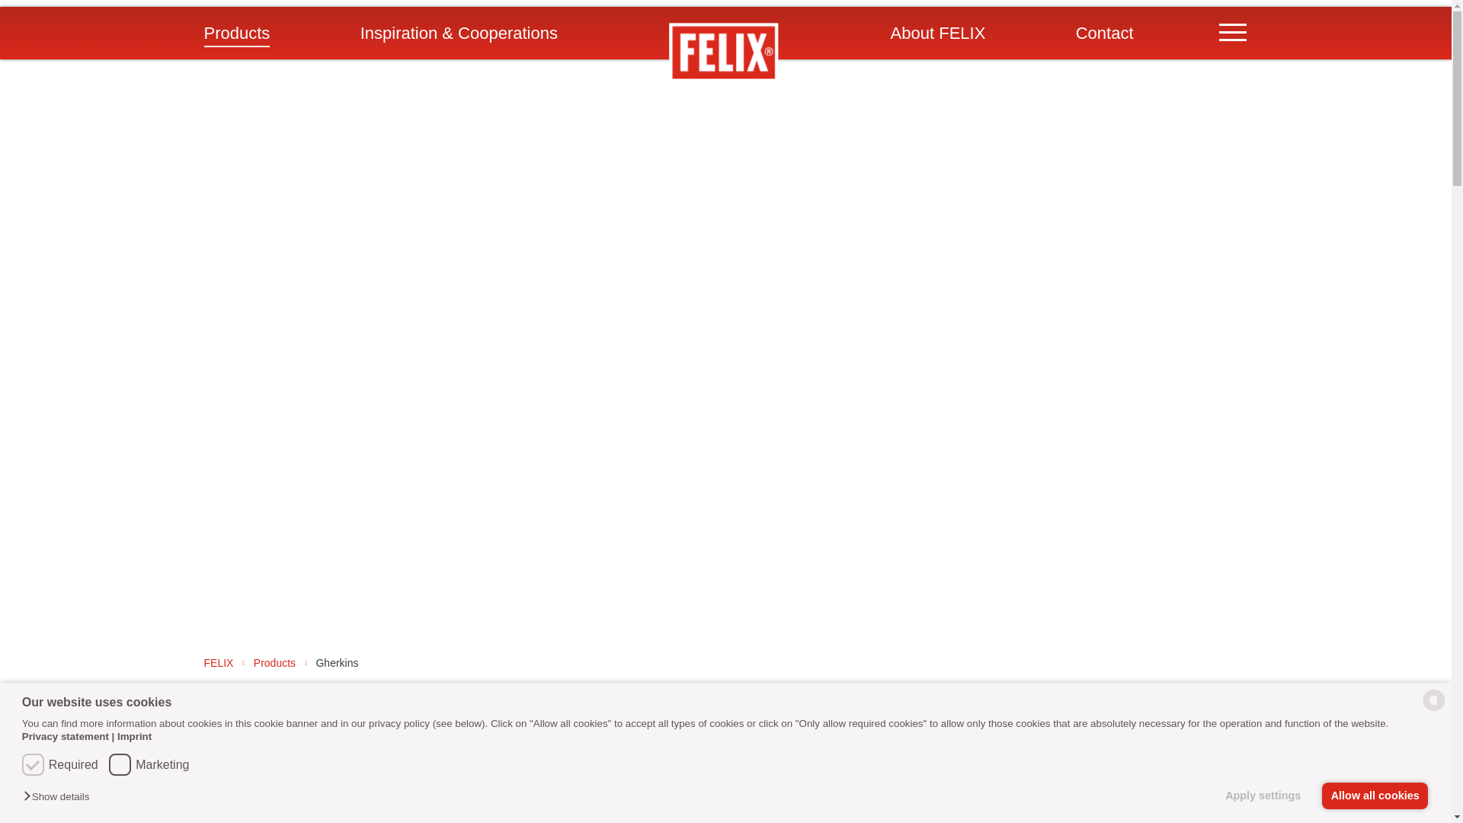  I want to click on Apply settings, so click(1267, 796).